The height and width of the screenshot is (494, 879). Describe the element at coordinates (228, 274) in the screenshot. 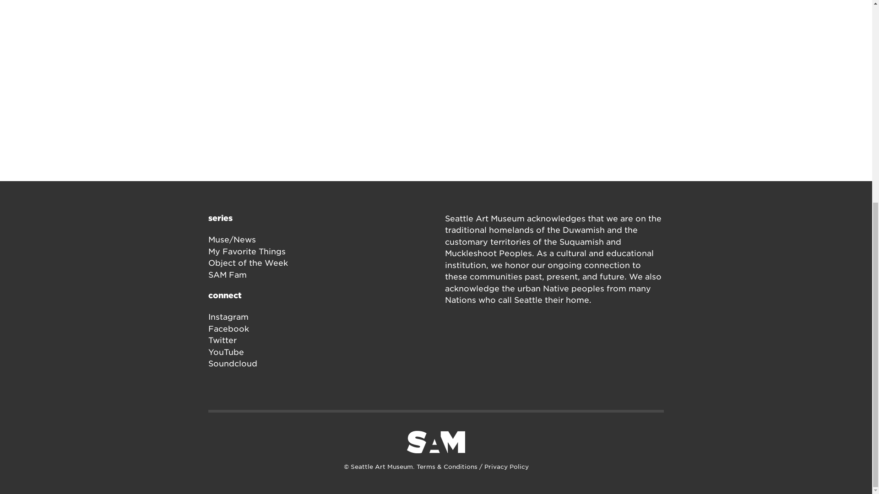

I see `SAM Fam` at that location.